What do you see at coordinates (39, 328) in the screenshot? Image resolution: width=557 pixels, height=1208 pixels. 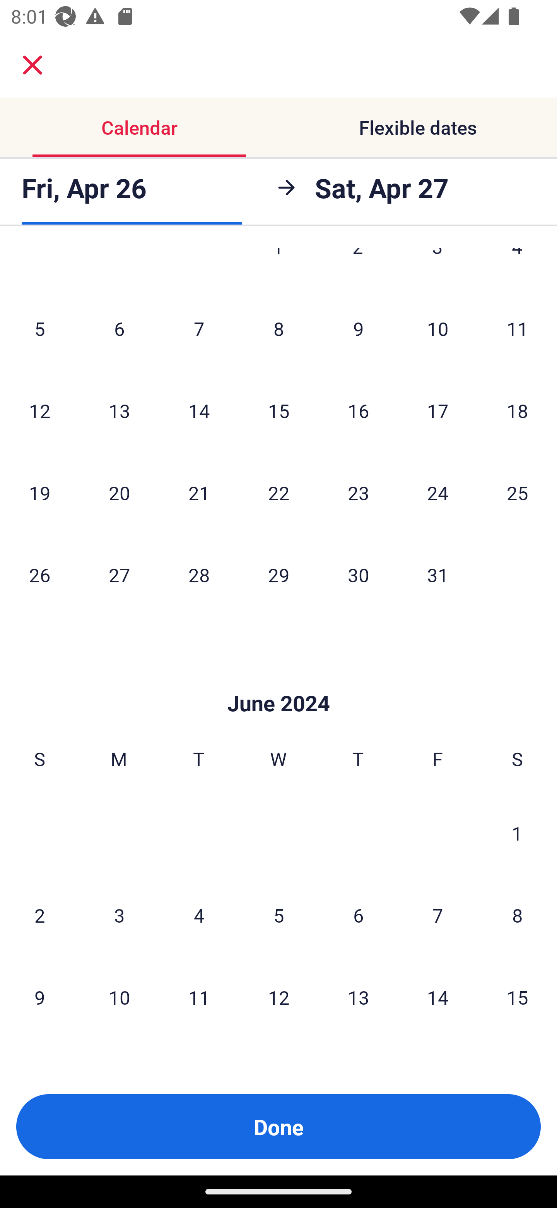 I see `5 Sunday, May 5, 2024` at bounding box center [39, 328].